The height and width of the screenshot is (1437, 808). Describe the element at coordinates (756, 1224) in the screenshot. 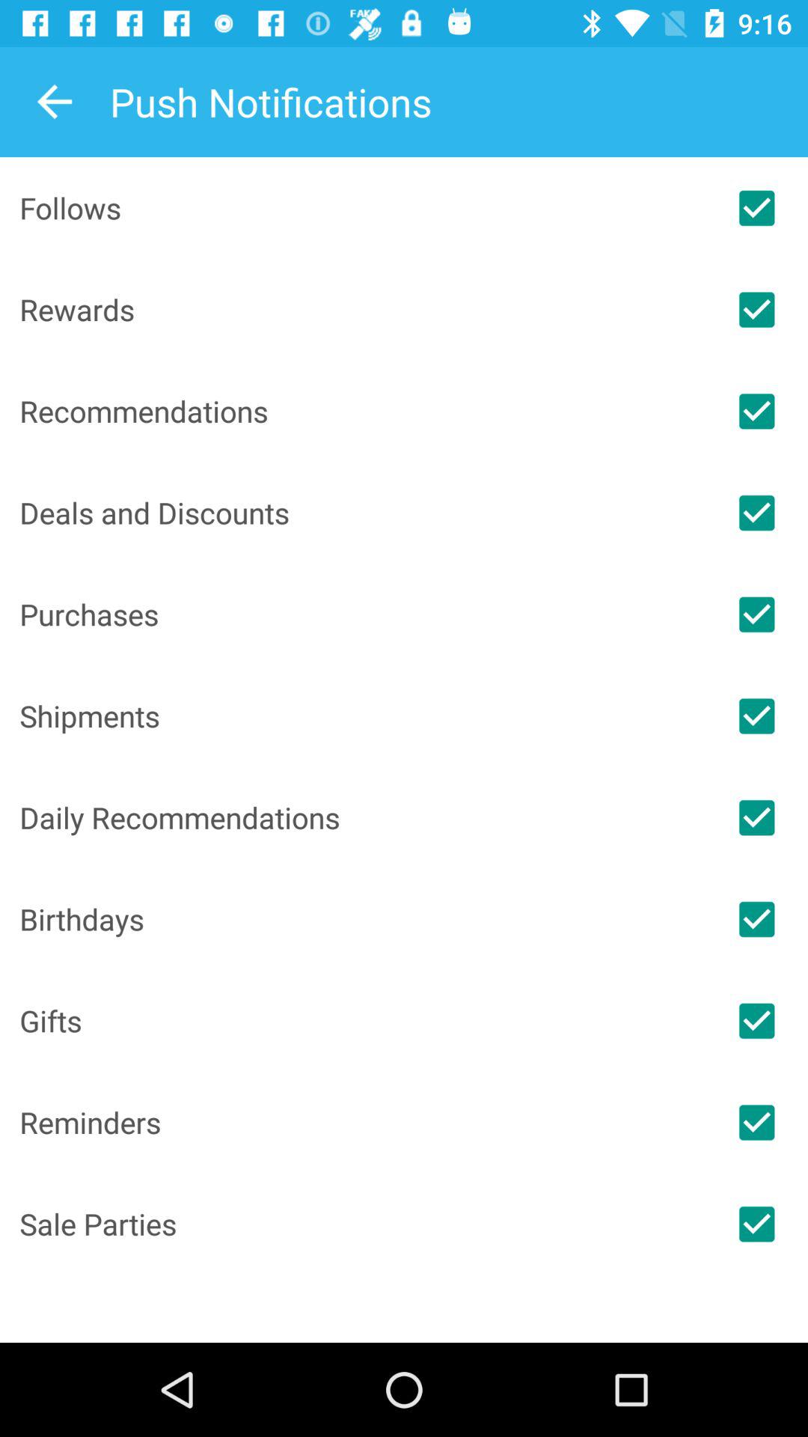

I see `toggle sale parties notifications` at that location.